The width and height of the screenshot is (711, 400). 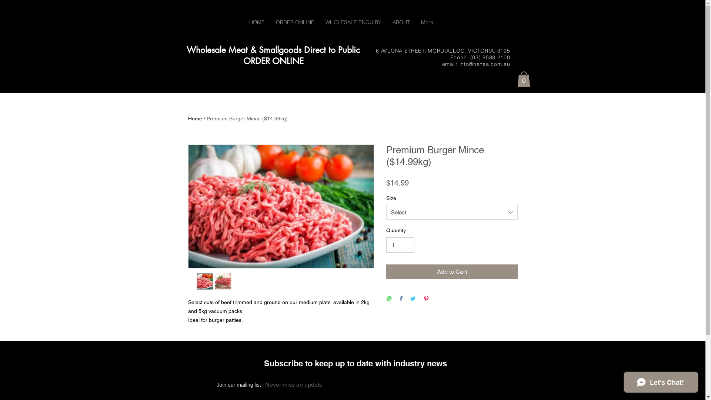 I want to click on 0, so click(x=524, y=79).